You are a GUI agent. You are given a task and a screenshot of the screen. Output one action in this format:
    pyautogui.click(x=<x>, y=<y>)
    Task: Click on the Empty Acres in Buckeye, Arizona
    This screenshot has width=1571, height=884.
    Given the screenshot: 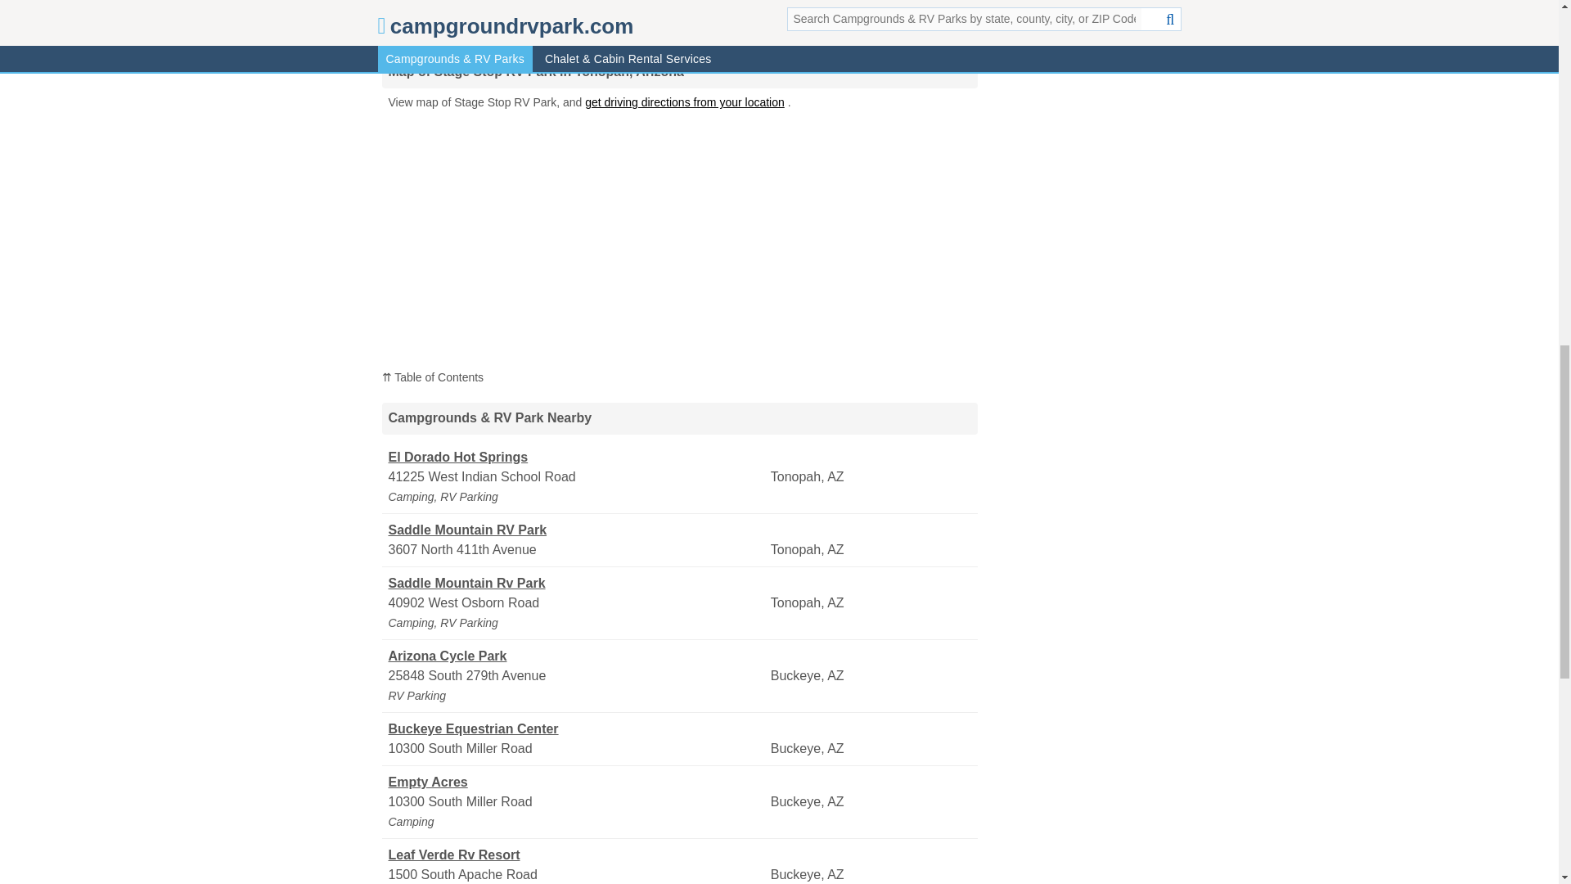 What is the action you would take?
    pyautogui.click(x=577, y=782)
    